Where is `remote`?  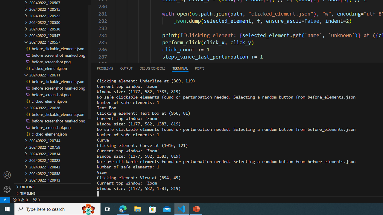
remote is located at coordinates (5, 199).